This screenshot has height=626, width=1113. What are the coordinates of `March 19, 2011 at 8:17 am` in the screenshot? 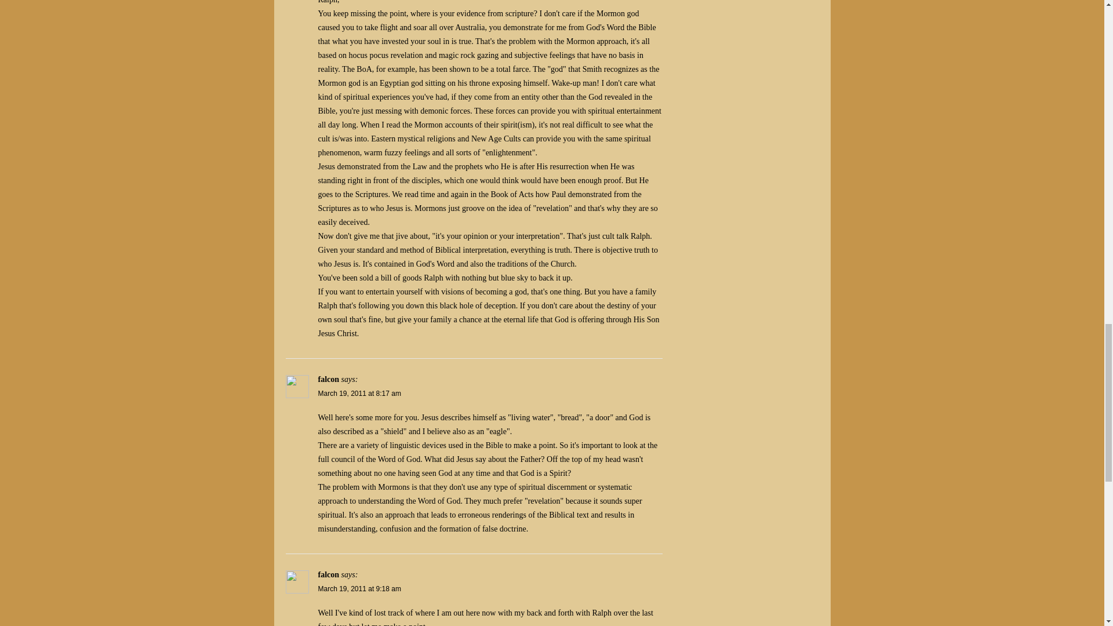 It's located at (359, 393).